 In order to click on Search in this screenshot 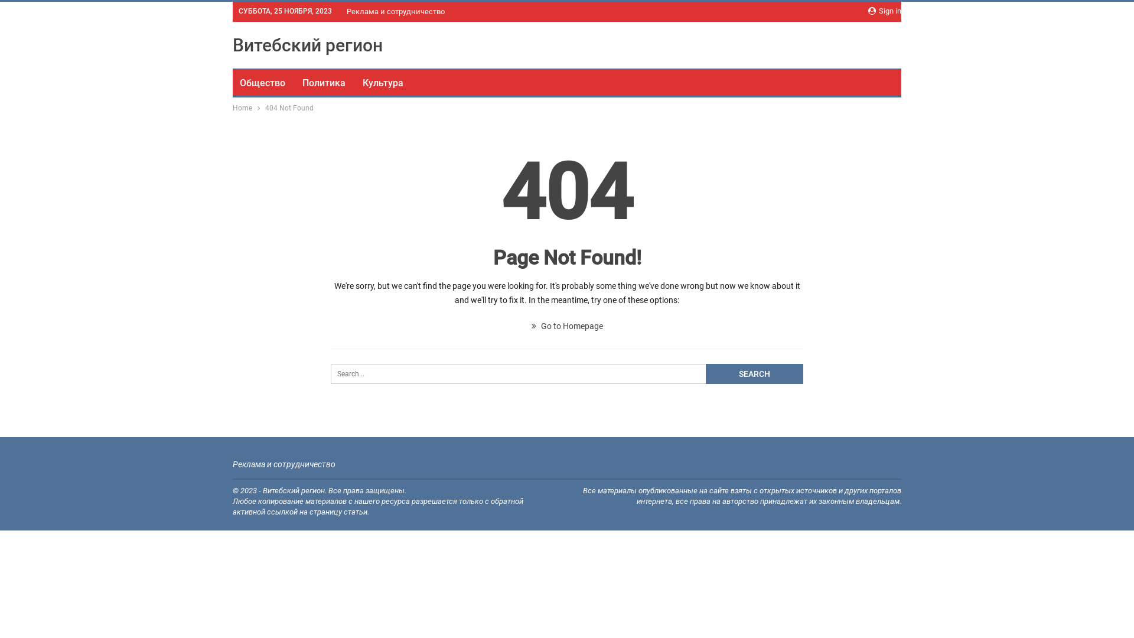, I will do `click(755, 374)`.